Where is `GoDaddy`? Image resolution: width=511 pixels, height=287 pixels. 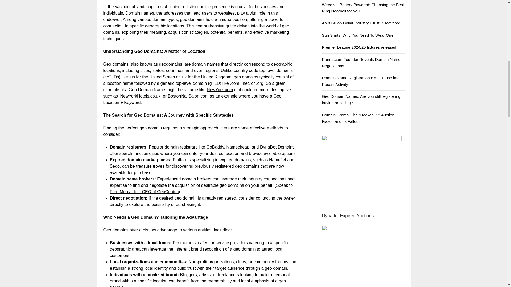
GoDaddy is located at coordinates (215, 147).